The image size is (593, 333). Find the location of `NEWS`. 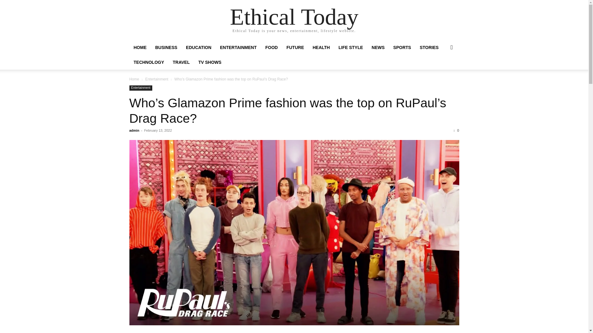

NEWS is located at coordinates (378, 47).